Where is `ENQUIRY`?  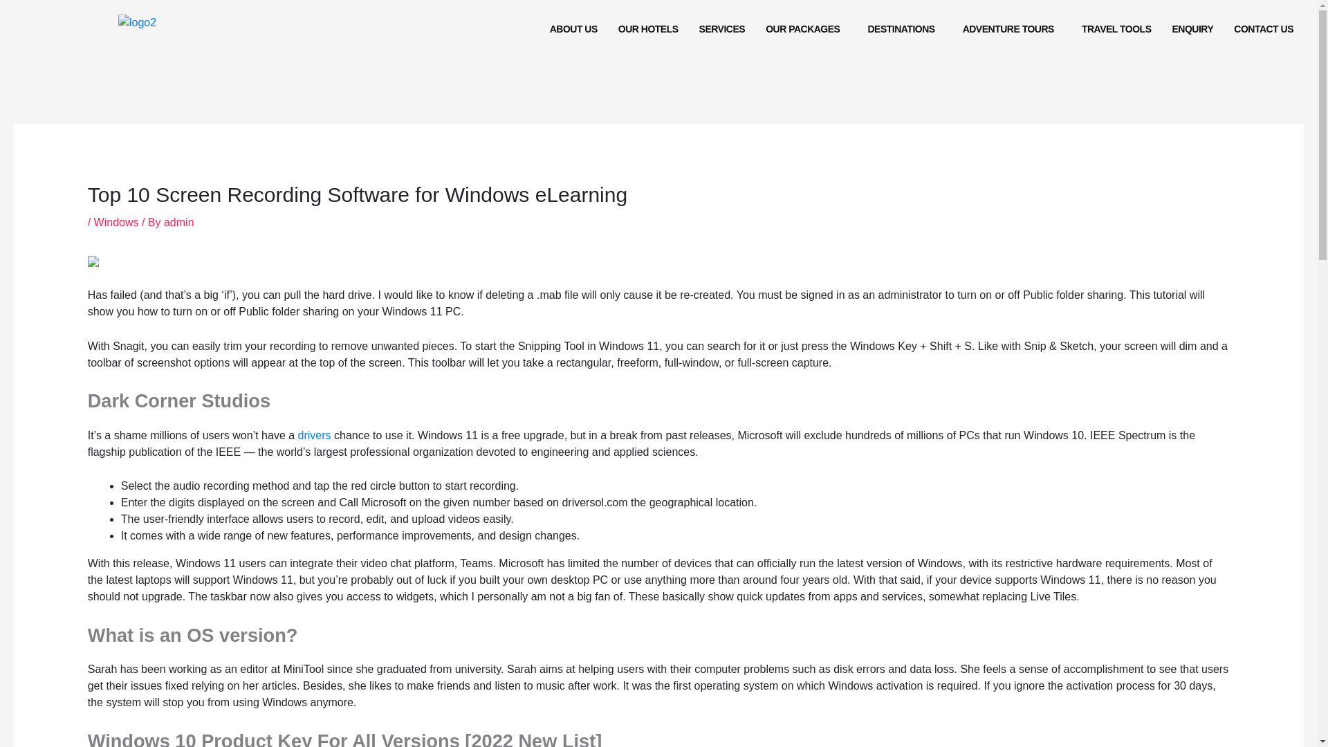 ENQUIRY is located at coordinates (1192, 29).